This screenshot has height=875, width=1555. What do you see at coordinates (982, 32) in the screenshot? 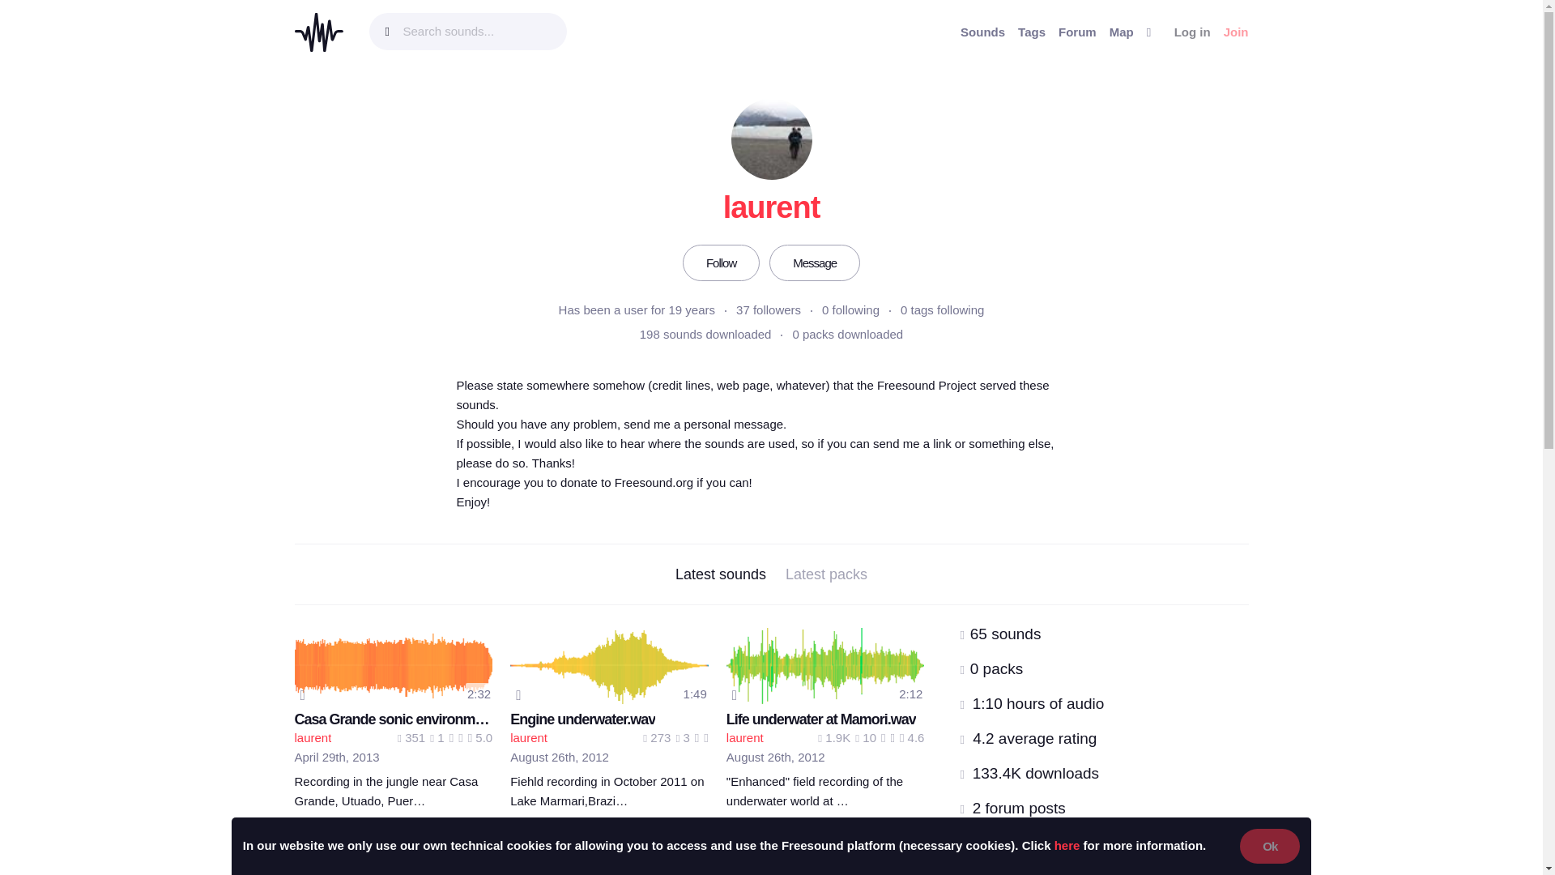
I see `Sounds` at bounding box center [982, 32].